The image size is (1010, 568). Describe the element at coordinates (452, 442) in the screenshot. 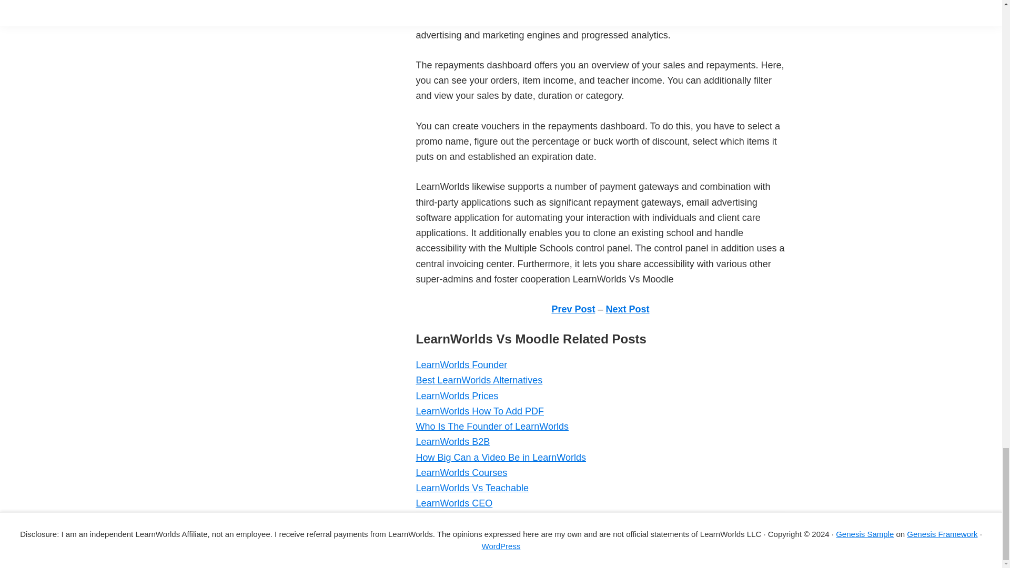

I see `LearnWorlds B2B` at that location.